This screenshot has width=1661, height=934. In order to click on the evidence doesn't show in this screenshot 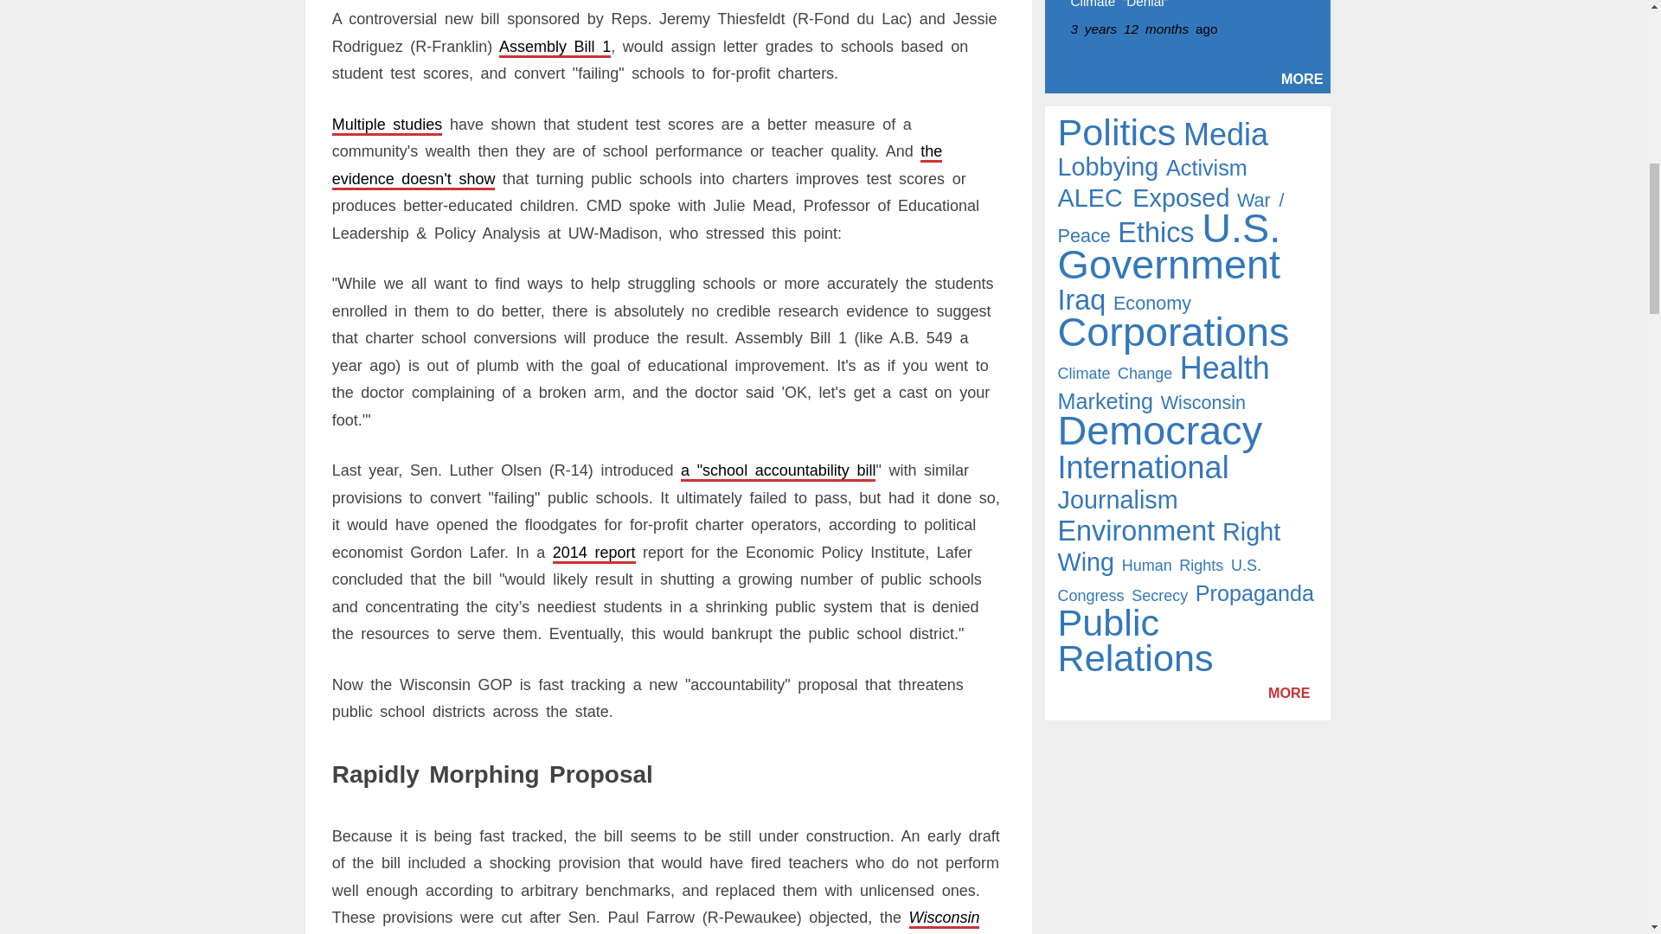, I will do `click(638, 165)`.